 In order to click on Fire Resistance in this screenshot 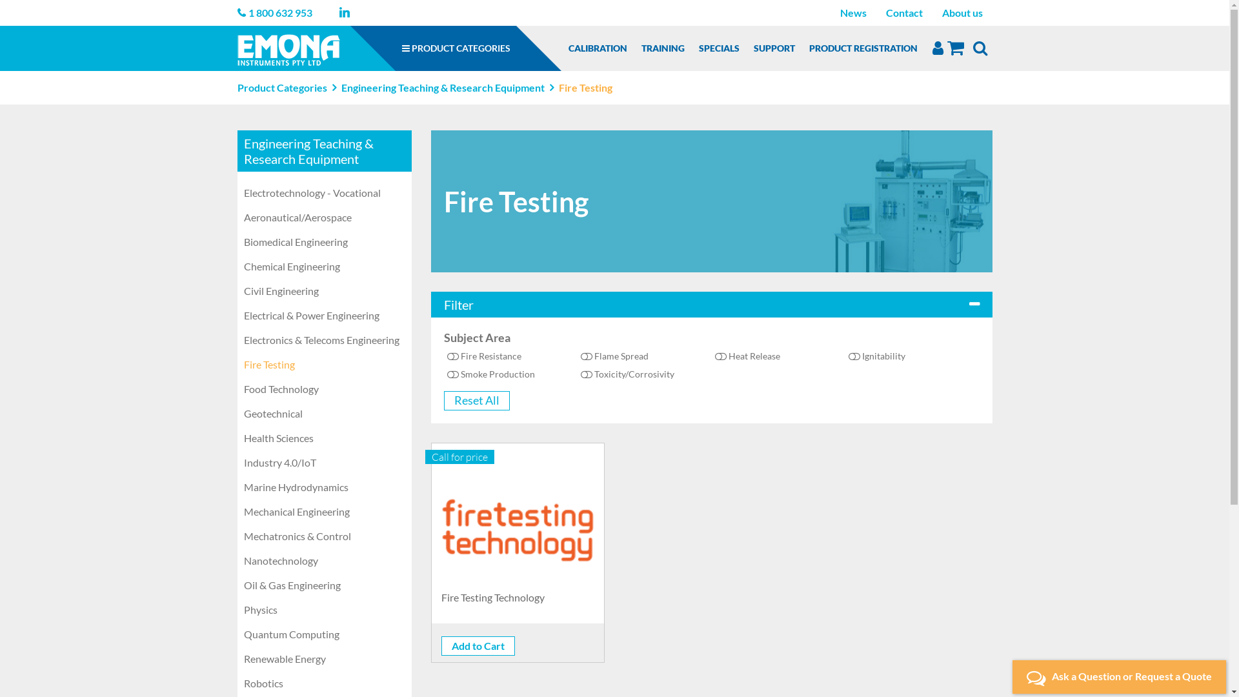, I will do `click(484, 356)`.